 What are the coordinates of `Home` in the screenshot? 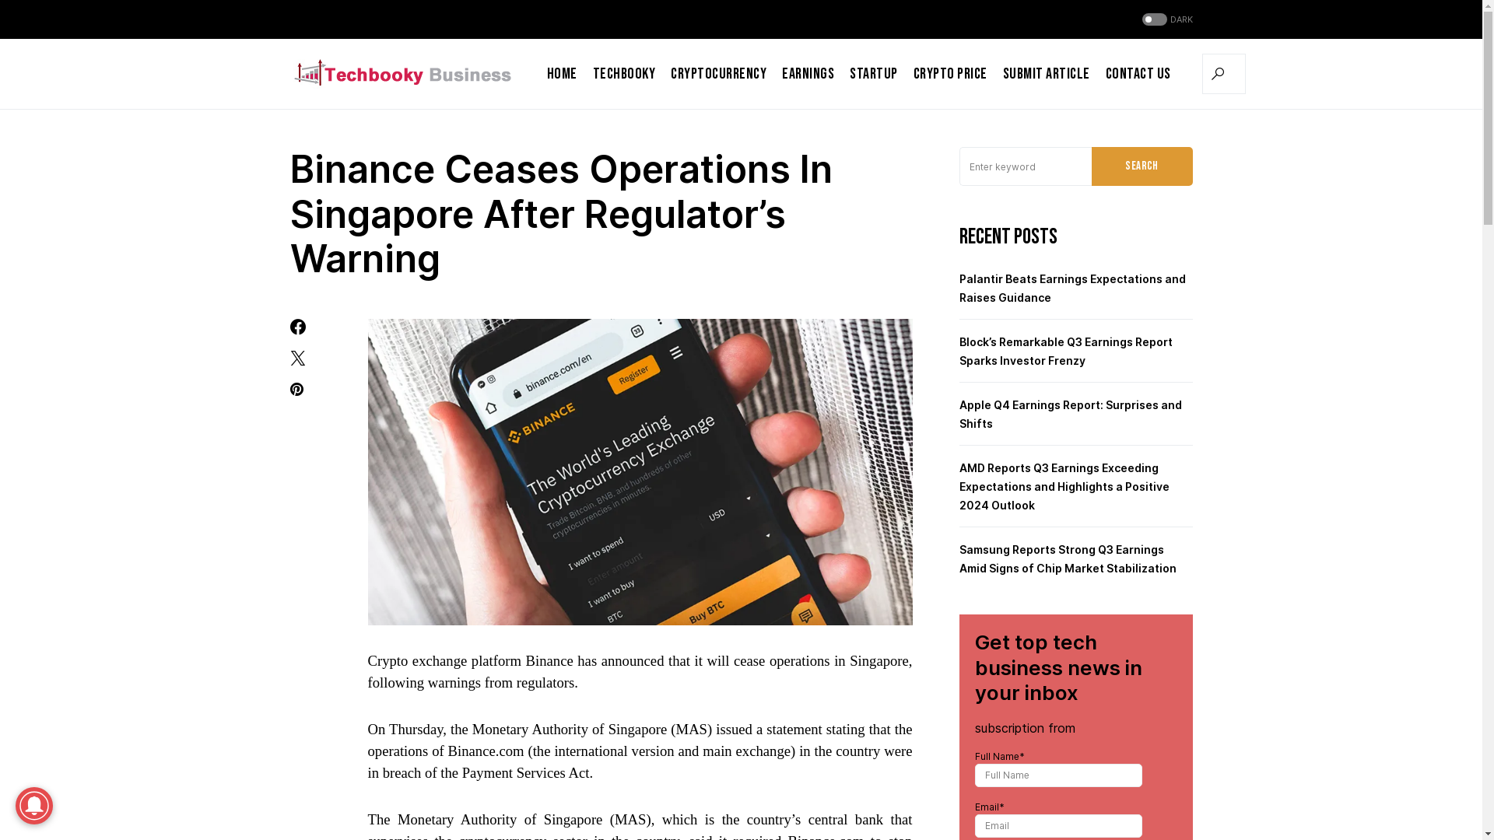 It's located at (562, 74).